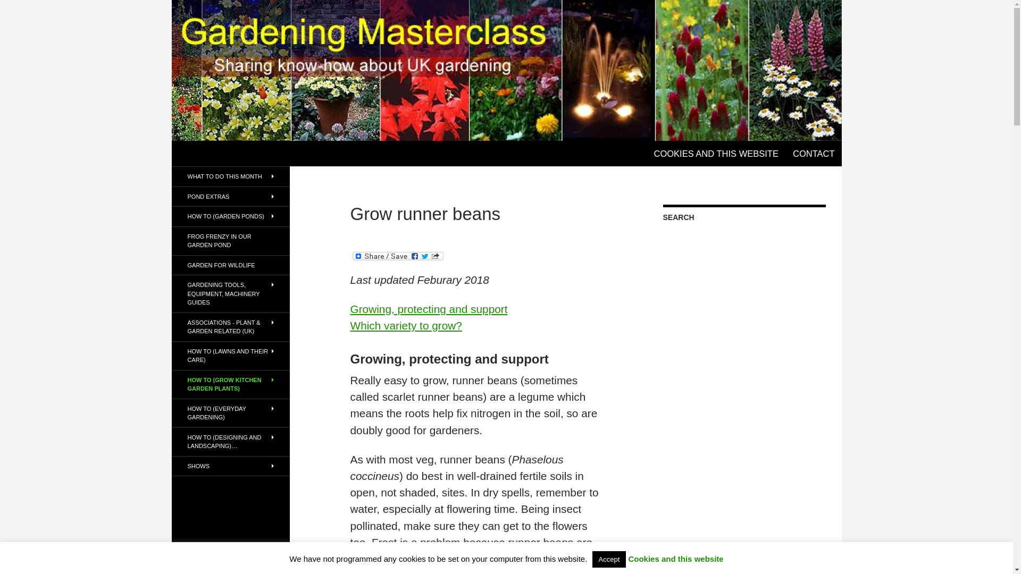  What do you see at coordinates (814, 153) in the screenshot?
I see `Visit Contact us` at bounding box center [814, 153].